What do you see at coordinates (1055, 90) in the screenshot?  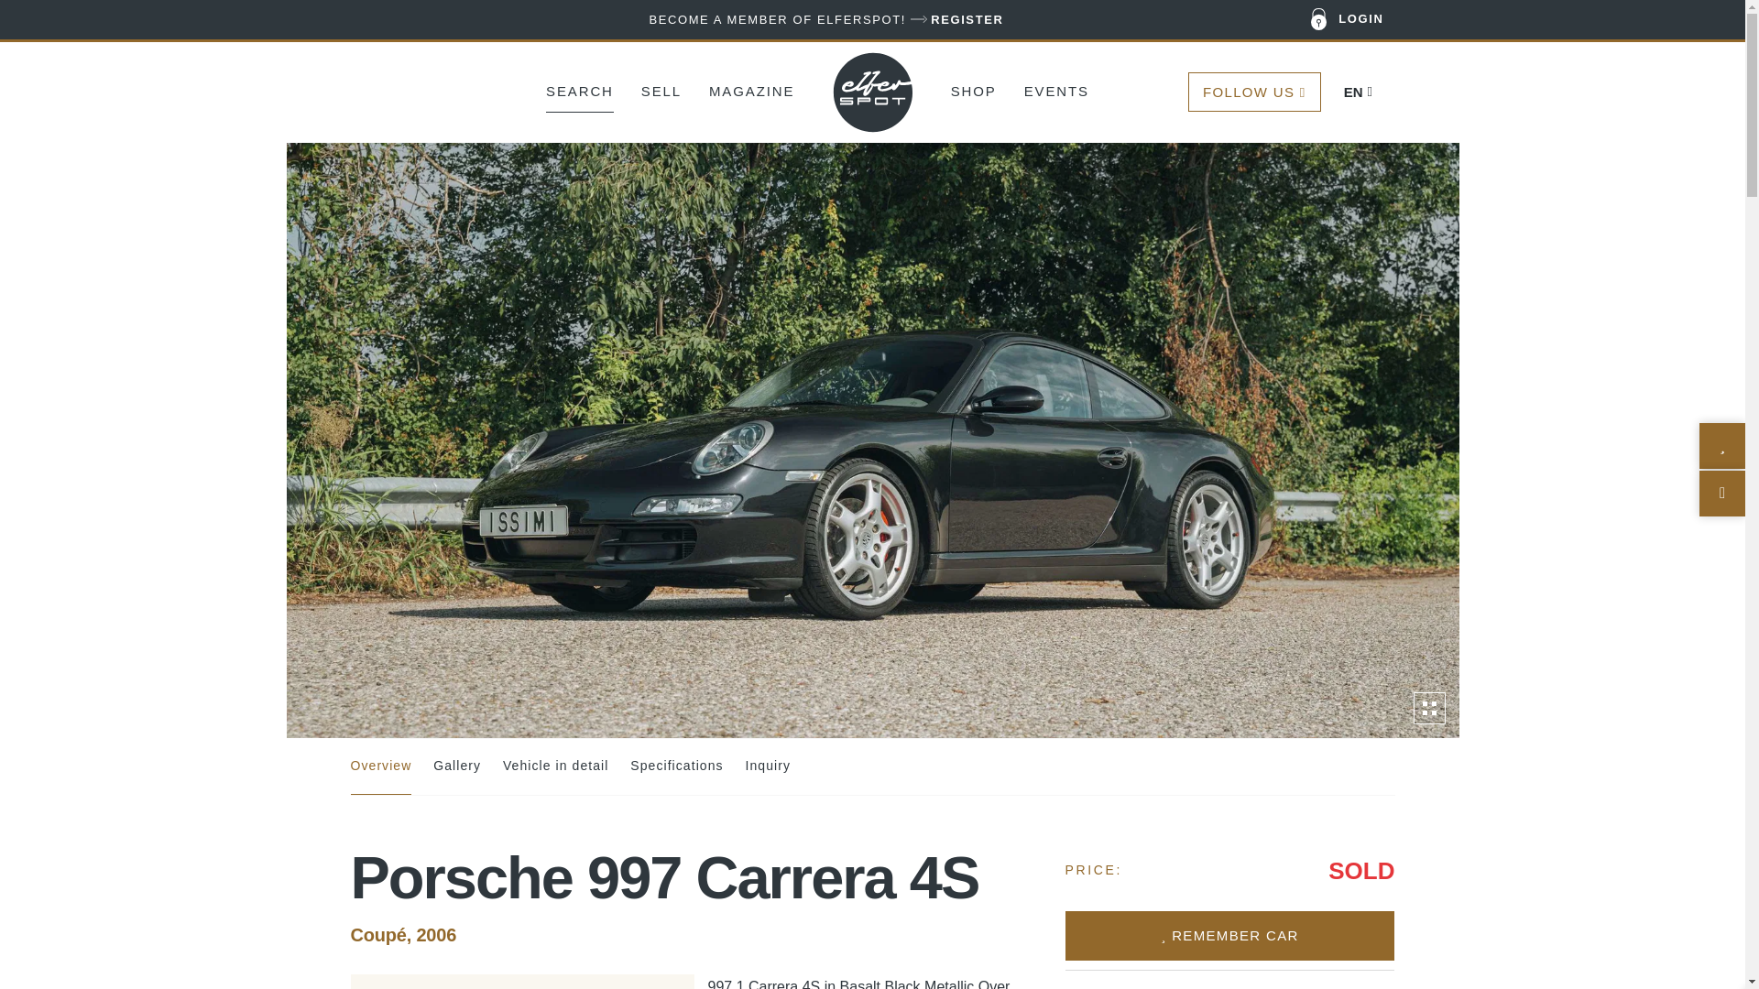 I see `Events` at bounding box center [1055, 90].